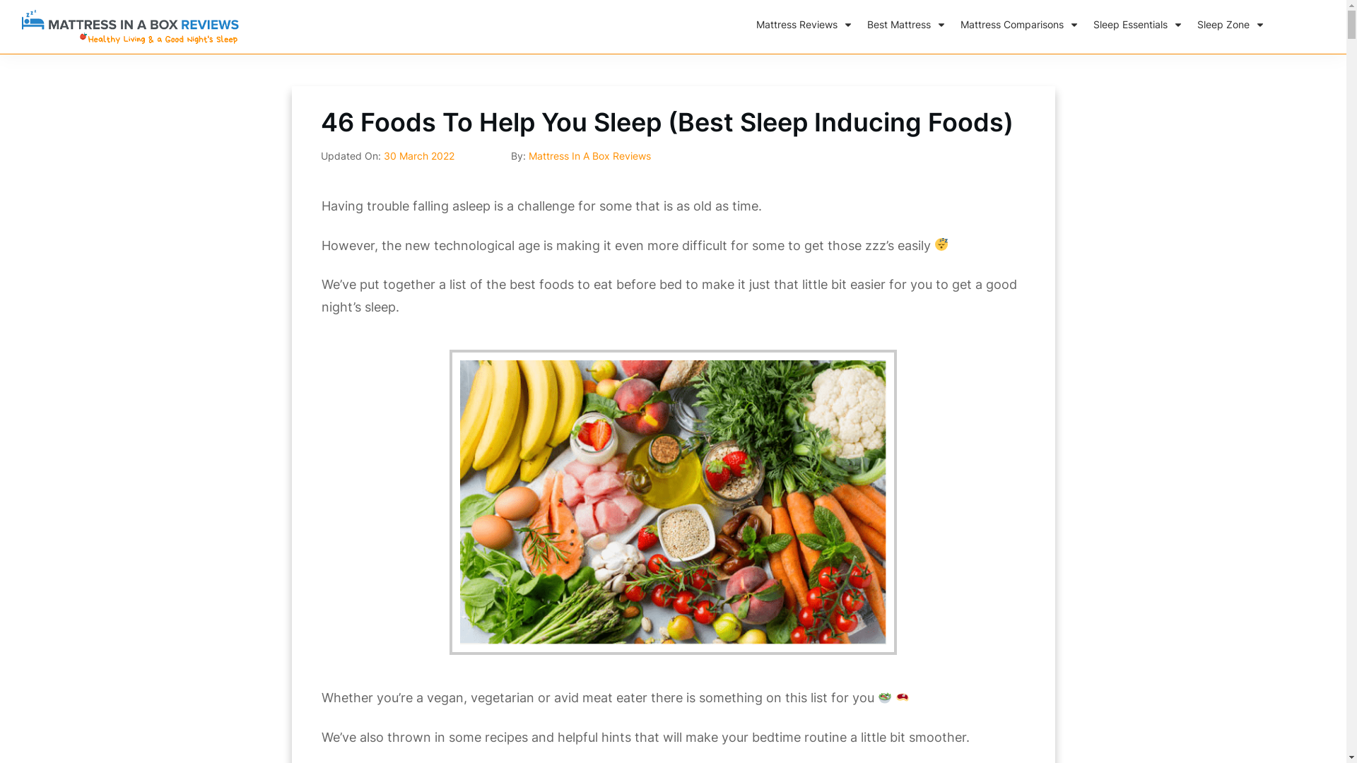 This screenshot has width=1357, height=763. I want to click on Sleep Essentials, so click(1138, 25).